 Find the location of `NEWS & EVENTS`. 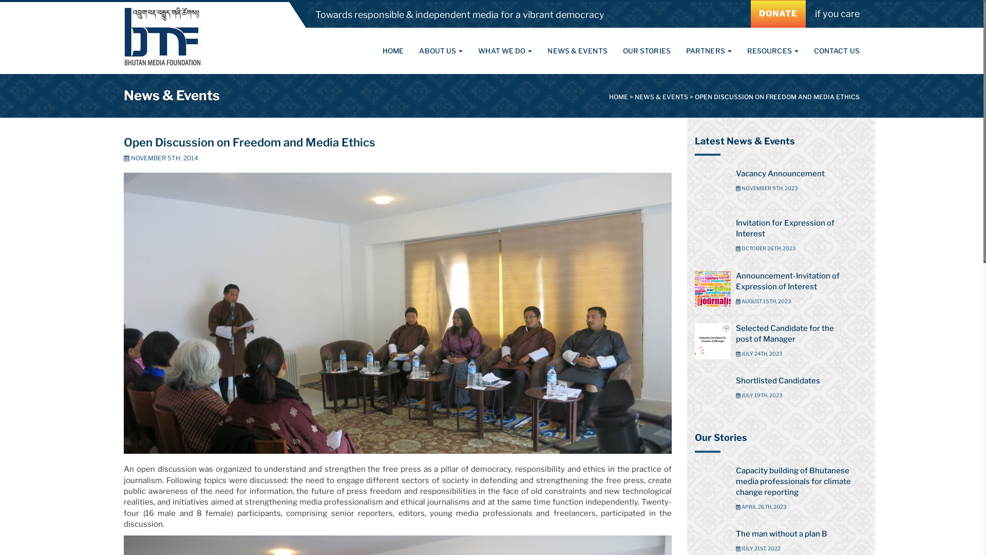

NEWS & EVENTS is located at coordinates (661, 97).